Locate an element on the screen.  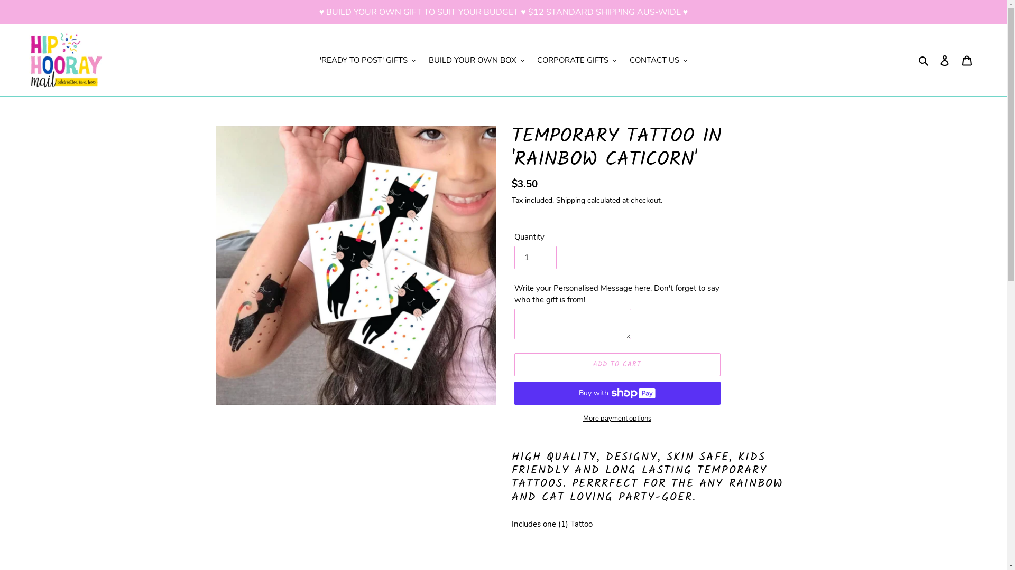
Shipping is located at coordinates (571, 201).